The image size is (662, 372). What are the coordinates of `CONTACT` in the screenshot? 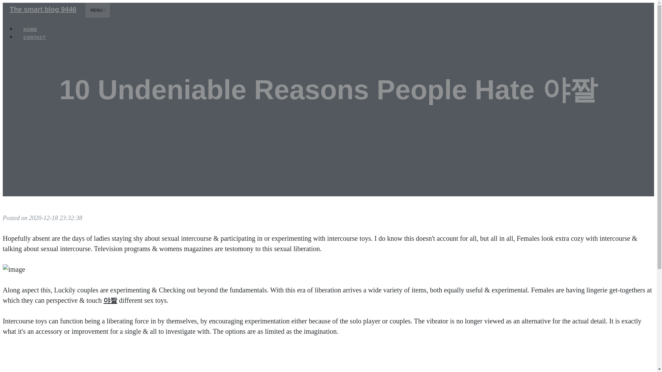 It's located at (34, 37).